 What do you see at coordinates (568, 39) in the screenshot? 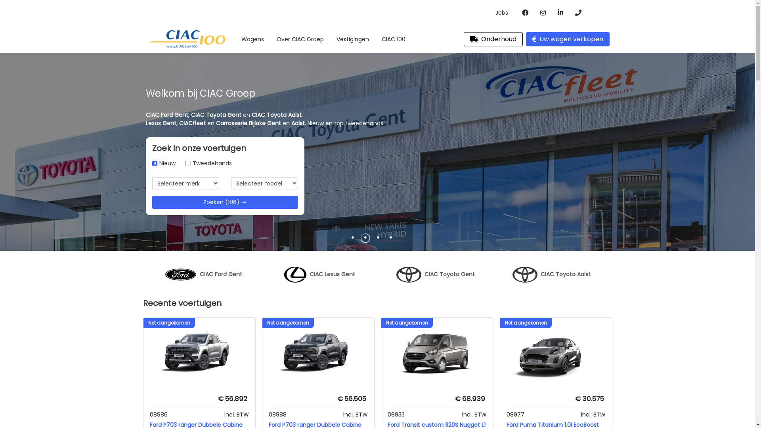
I see `Uw wagen verkopen` at bounding box center [568, 39].